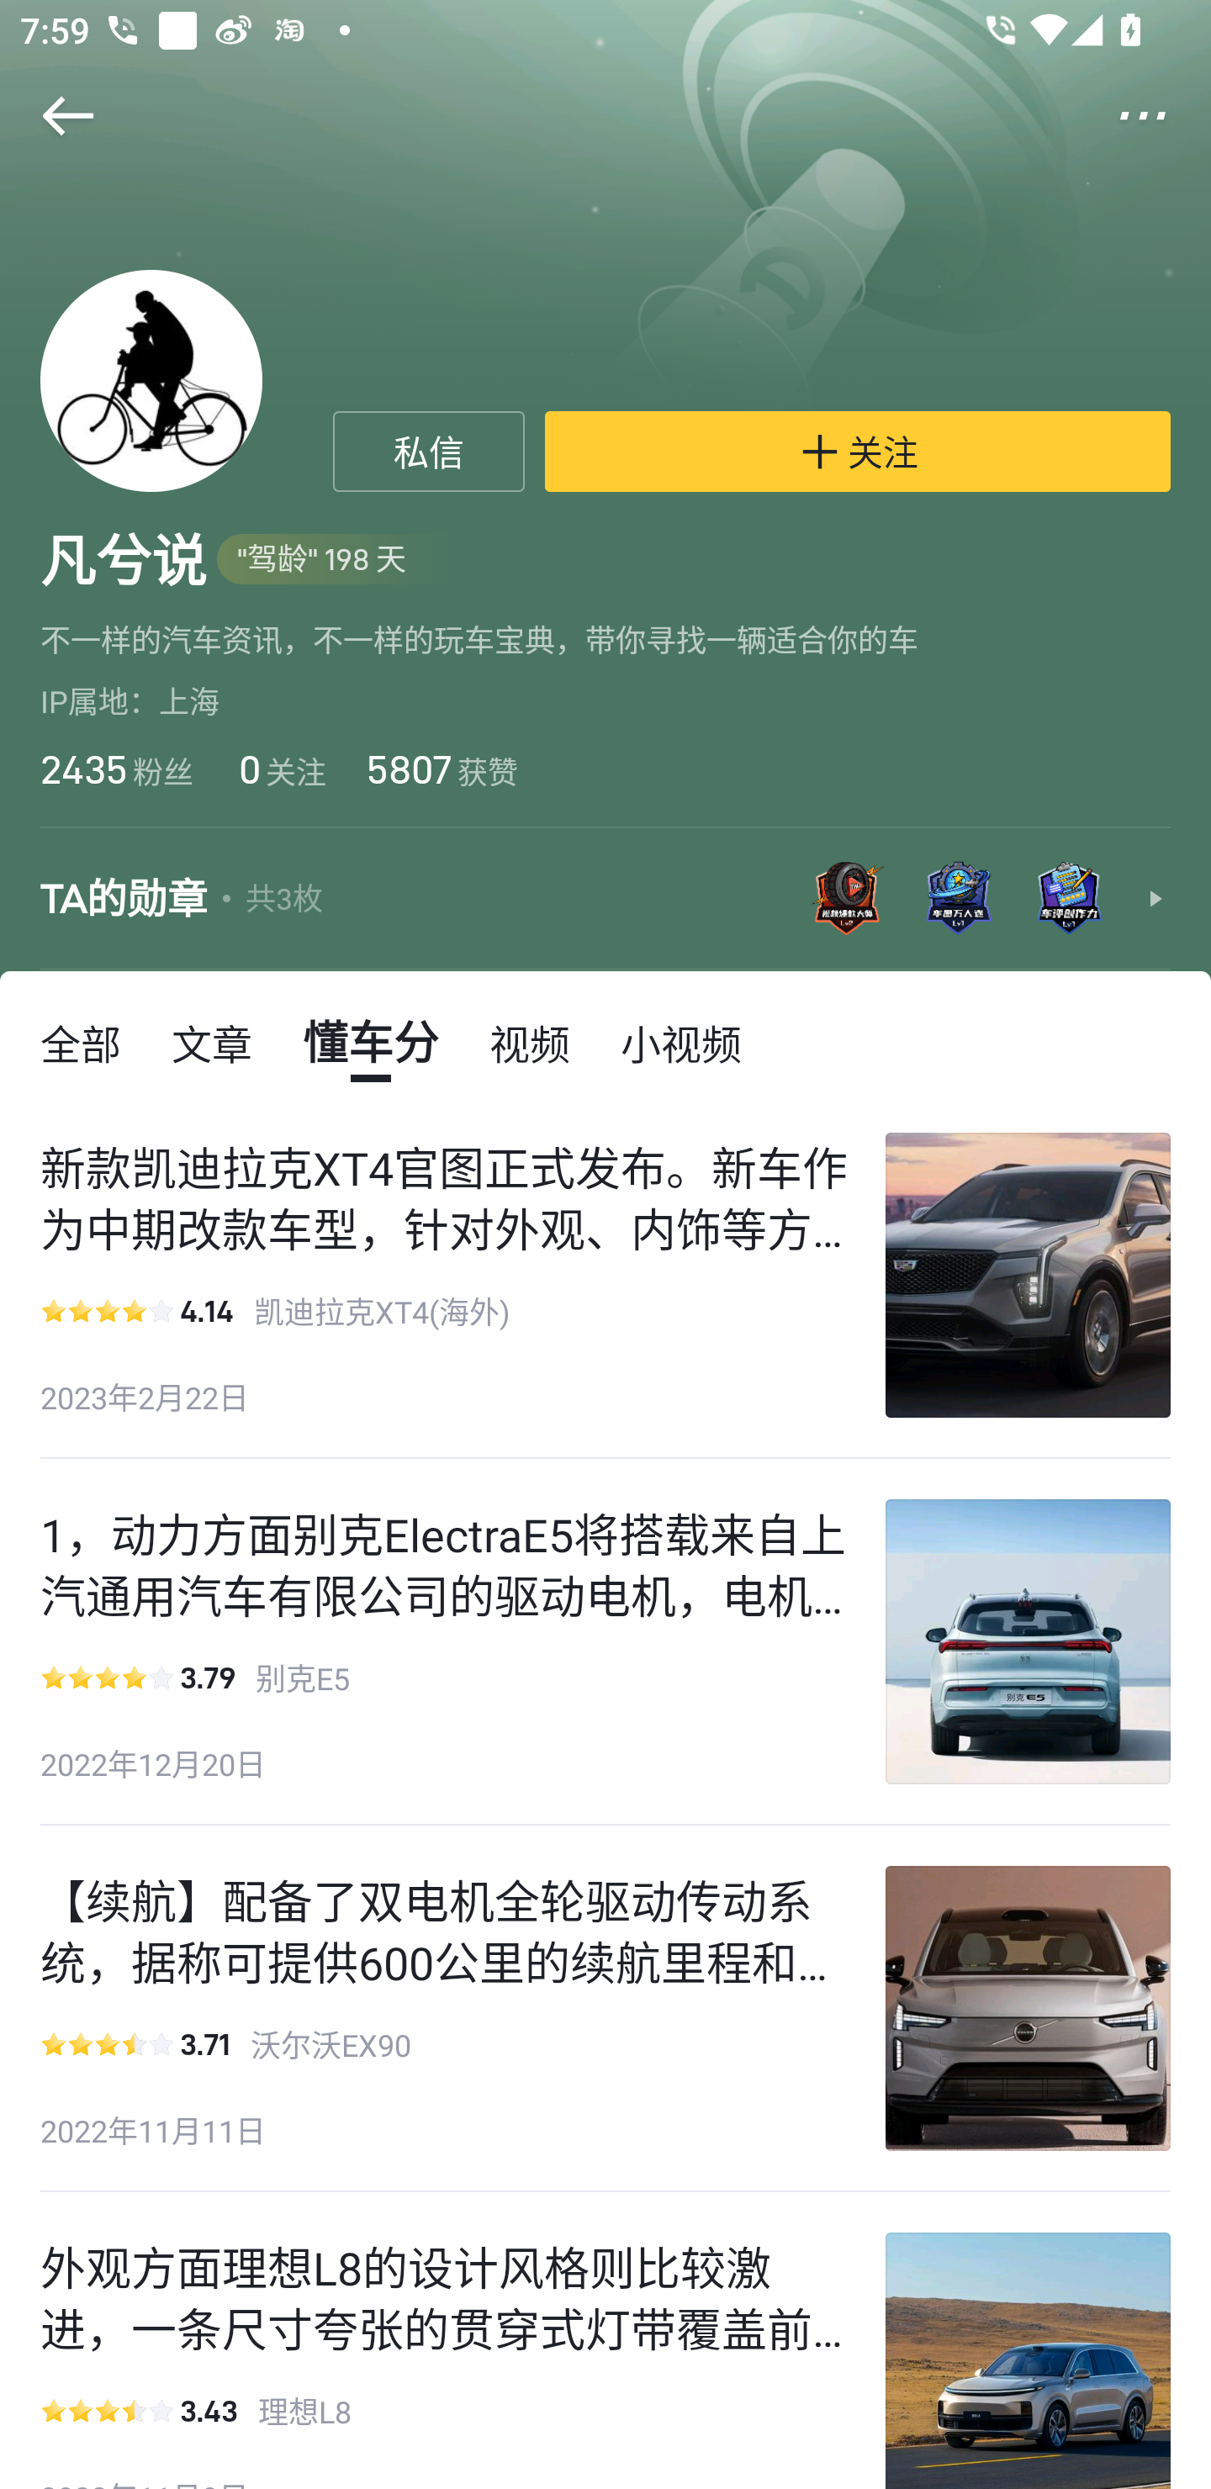  What do you see at coordinates (442, 769) in the screenshot?
I see `5807 获赞` at bounding box center [442, 769].